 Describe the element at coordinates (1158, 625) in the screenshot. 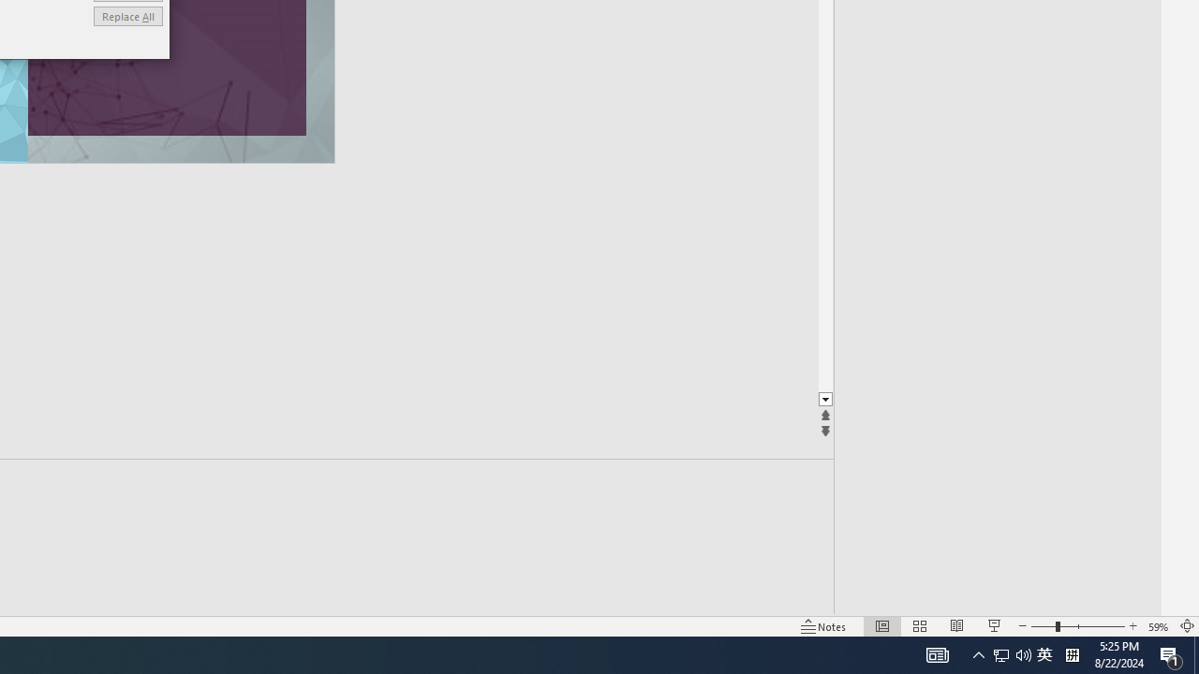

I see `Zoom 59%` at that location.